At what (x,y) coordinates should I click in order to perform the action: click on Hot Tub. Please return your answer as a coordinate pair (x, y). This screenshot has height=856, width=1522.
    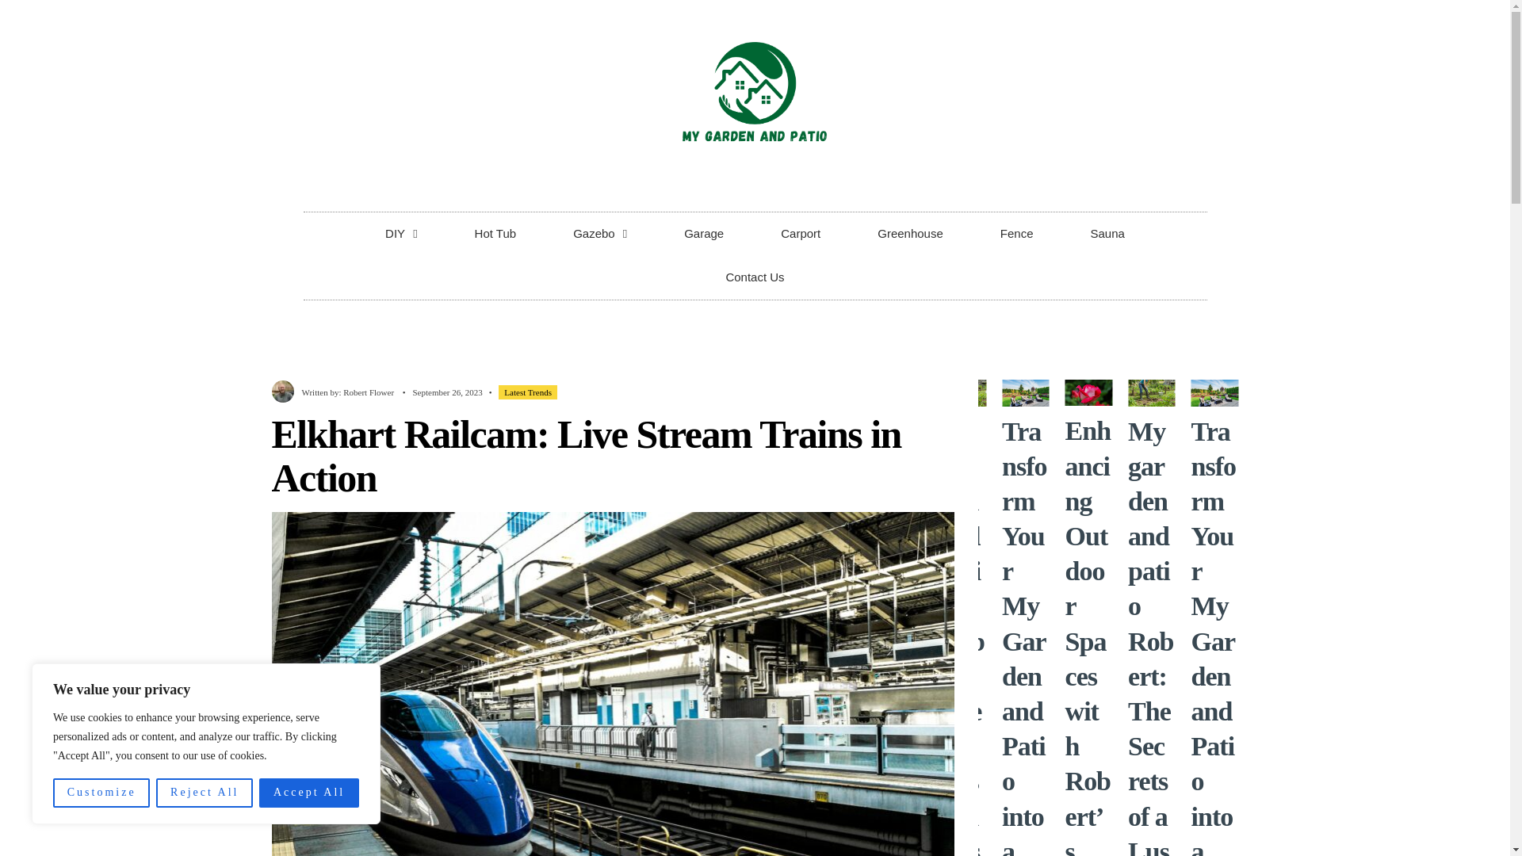
    Looking at the image, I should click on (495, 233).